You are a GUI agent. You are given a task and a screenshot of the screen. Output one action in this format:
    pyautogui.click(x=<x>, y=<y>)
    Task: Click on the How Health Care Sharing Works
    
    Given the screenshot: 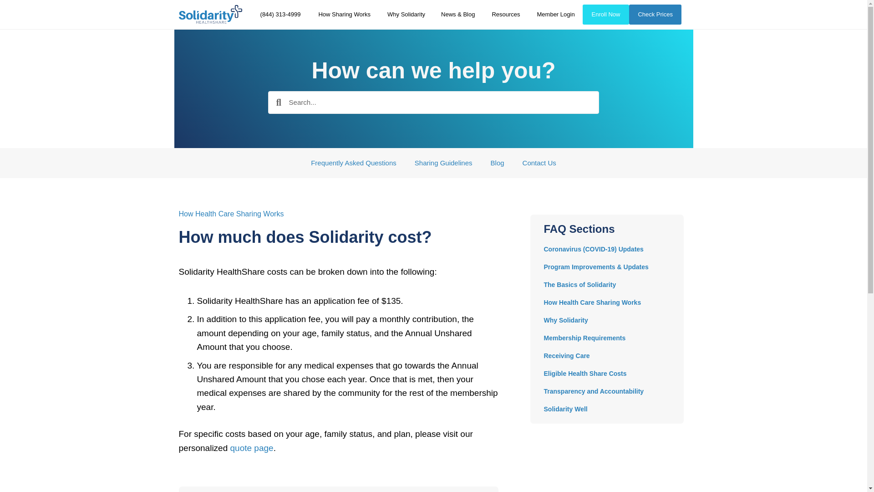 What is the action you would take?
    pyautogui.click(x=230, y=213)
    